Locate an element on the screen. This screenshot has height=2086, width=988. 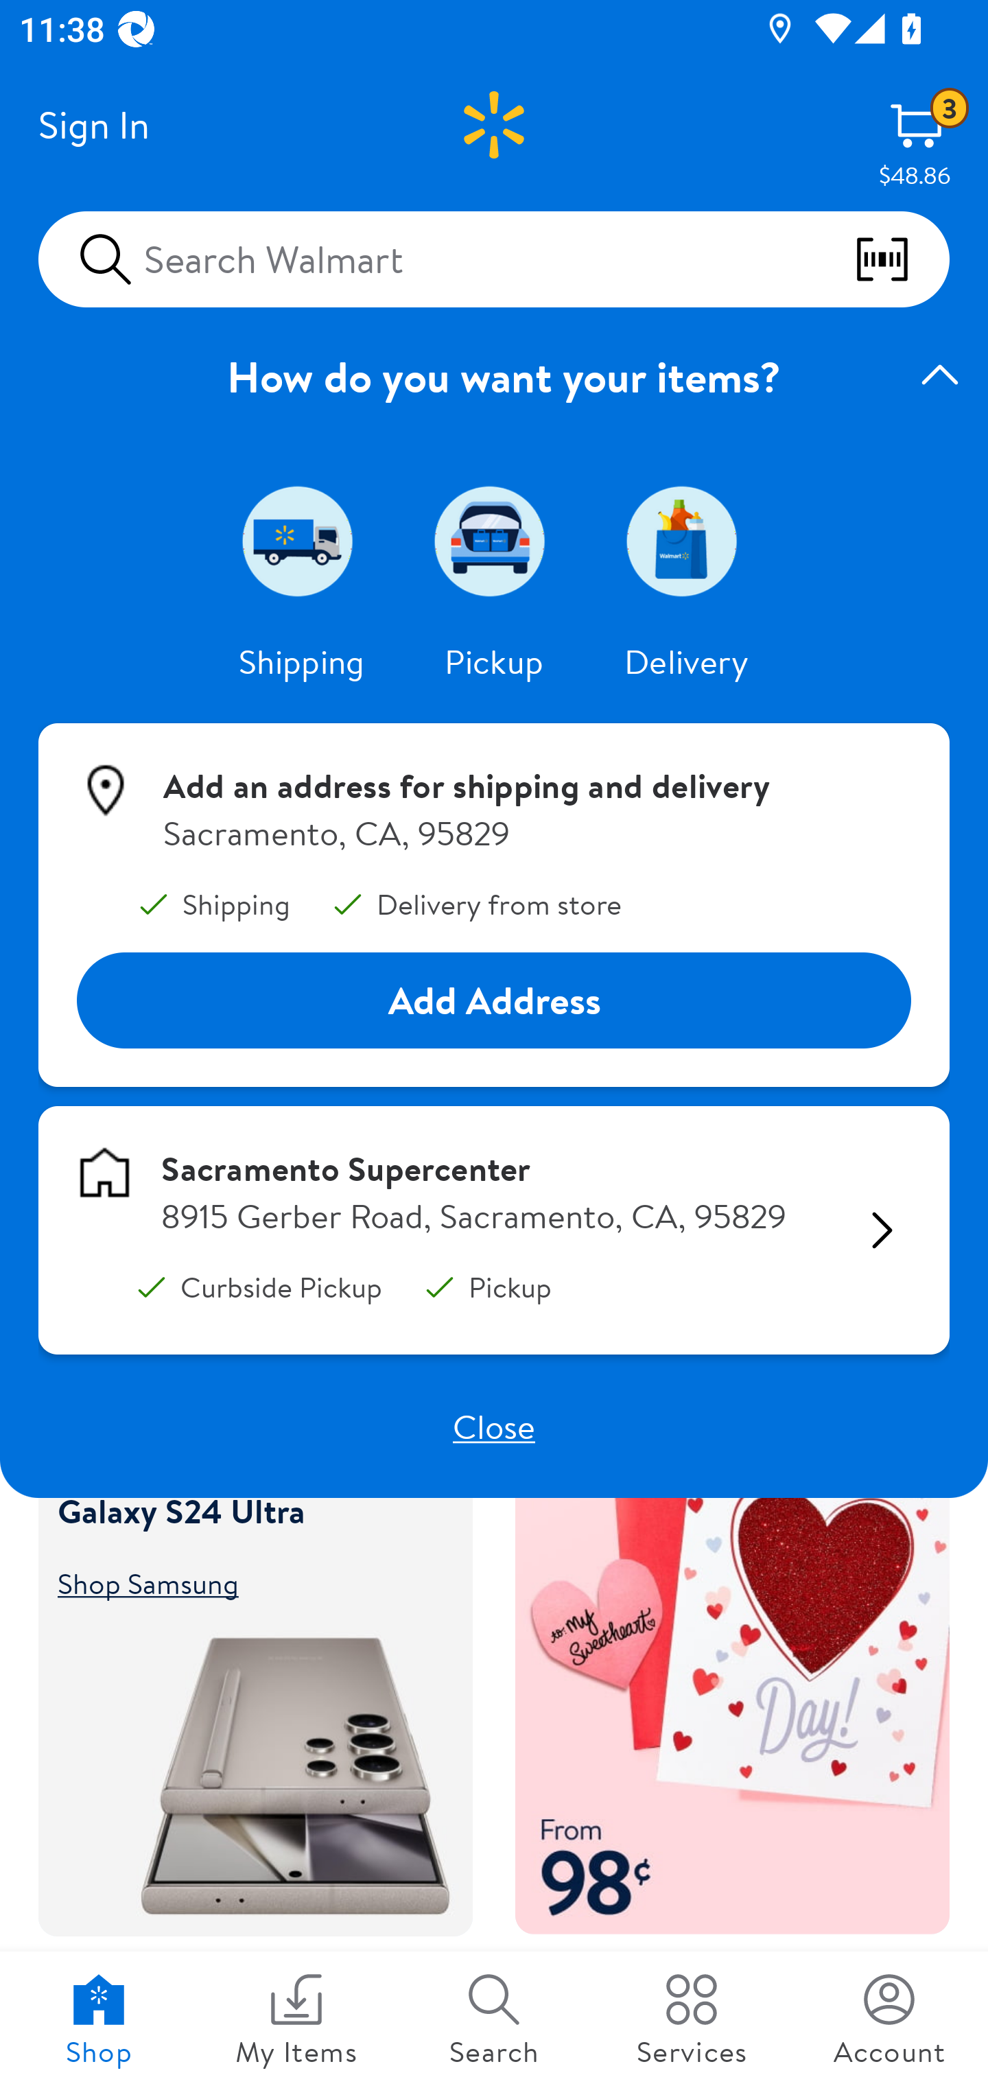
Account is located at coordinates (889, 2019).